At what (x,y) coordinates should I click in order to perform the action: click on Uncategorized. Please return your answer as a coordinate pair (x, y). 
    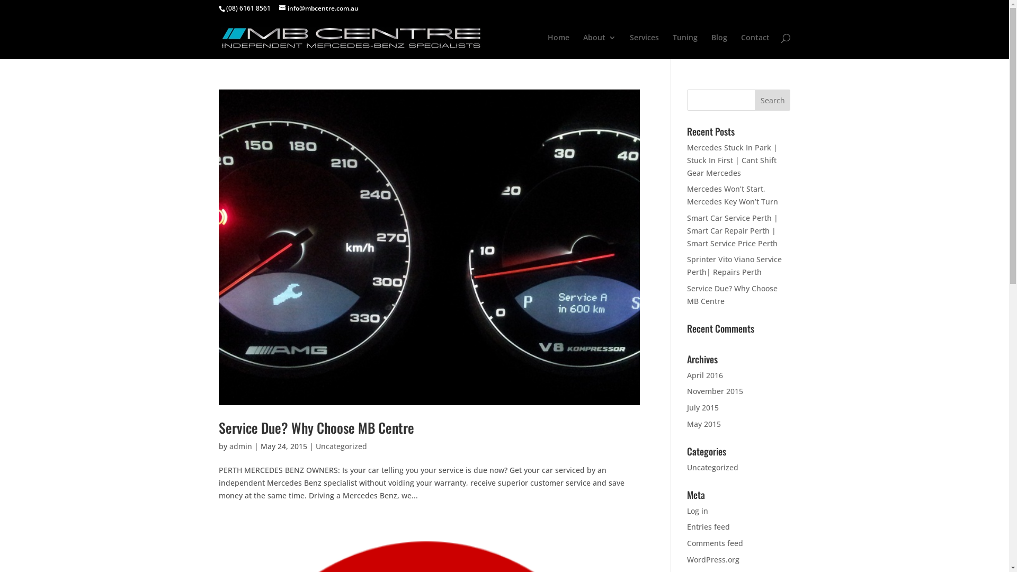
    Looking at the image, I should click on (713, 467).